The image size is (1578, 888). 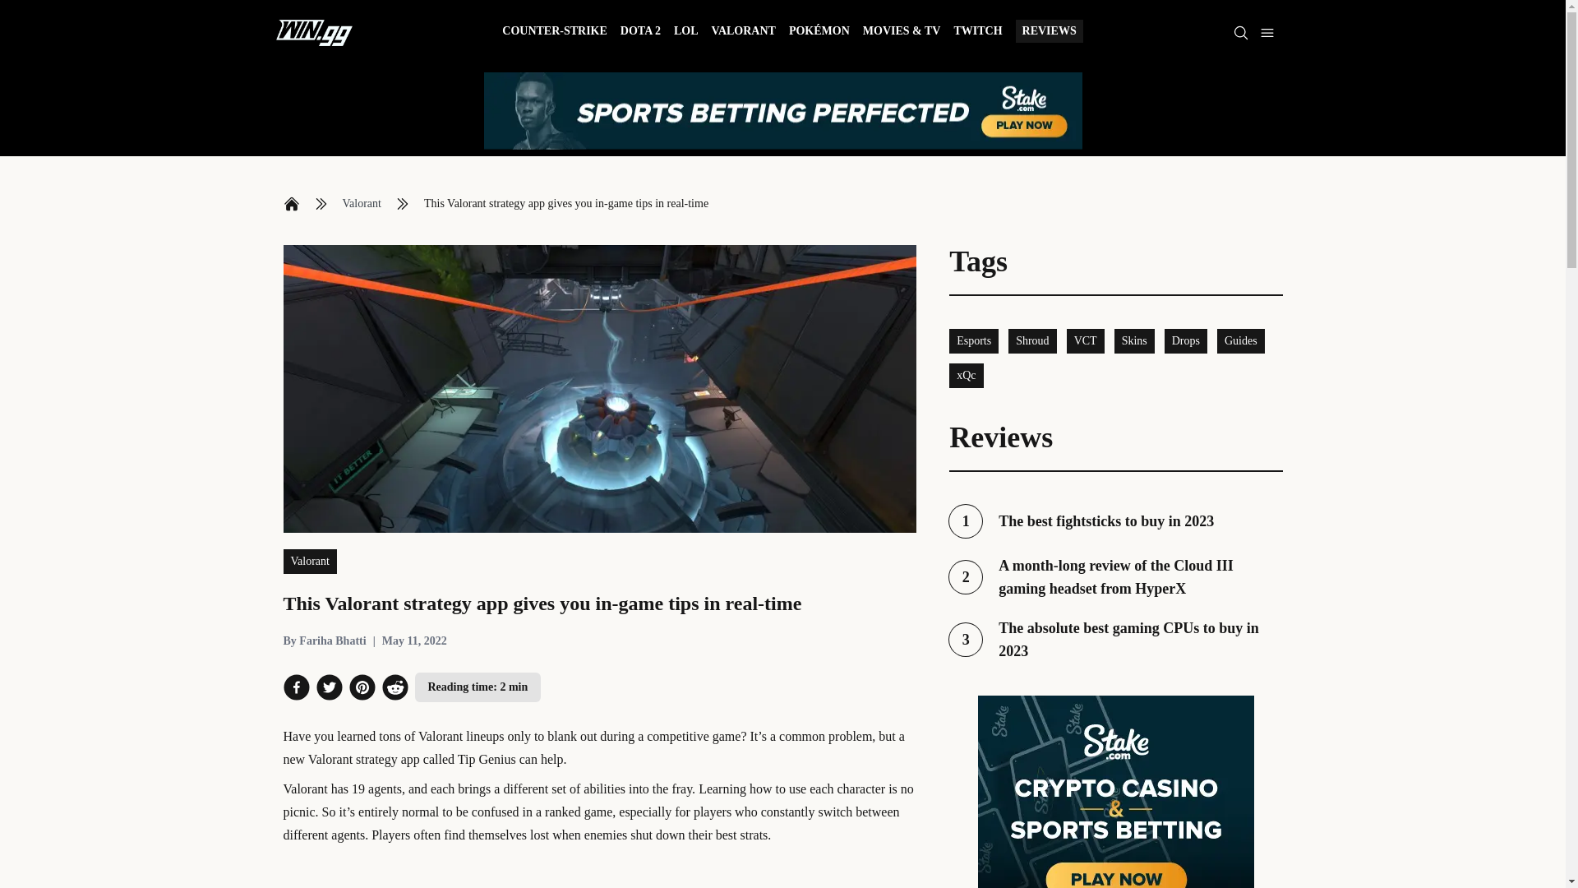 What do you see at coordinates (554, 33) in the screenshot?
I see `Viper Fracture` at bounding box center [554, 33].